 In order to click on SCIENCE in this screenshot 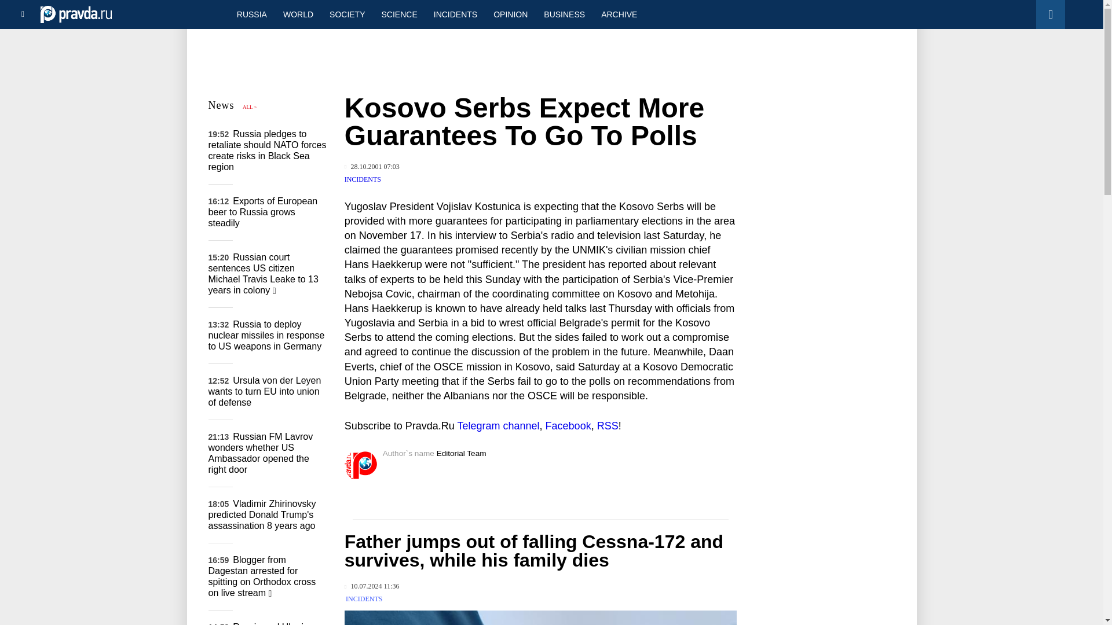, I will do `click(400, 14)`.